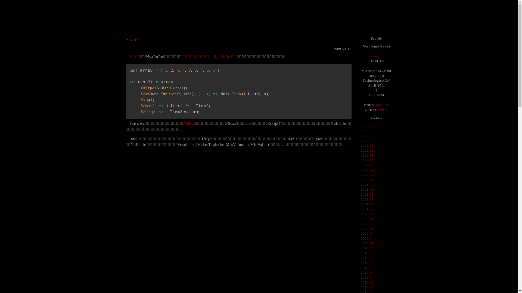 This screenshot has width=522, height=293. I want to click on 2021-12, so click(368, 185).